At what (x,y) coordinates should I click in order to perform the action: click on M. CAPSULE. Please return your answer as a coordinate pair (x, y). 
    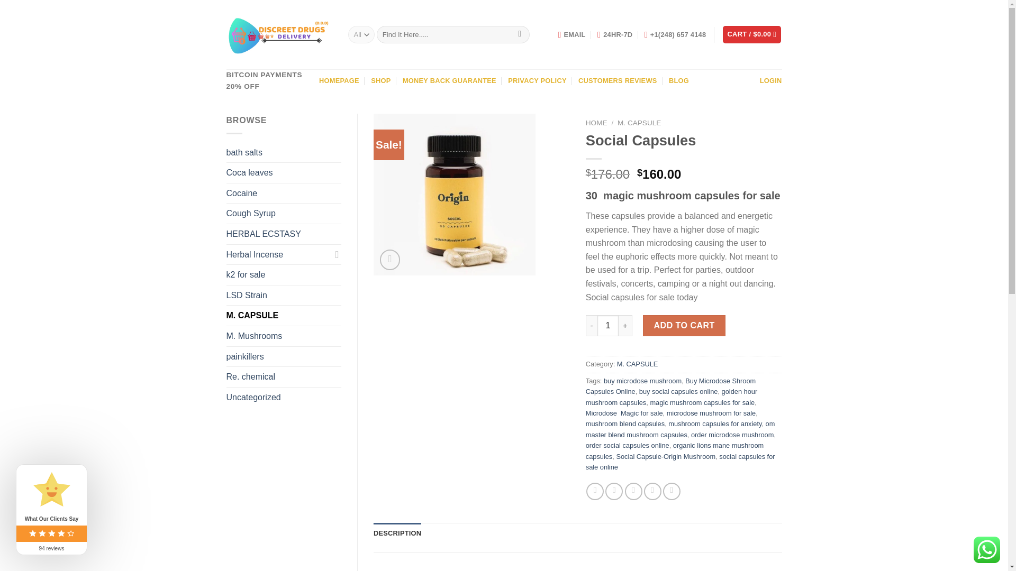
    Looking at the image, I should click on (284, 315).